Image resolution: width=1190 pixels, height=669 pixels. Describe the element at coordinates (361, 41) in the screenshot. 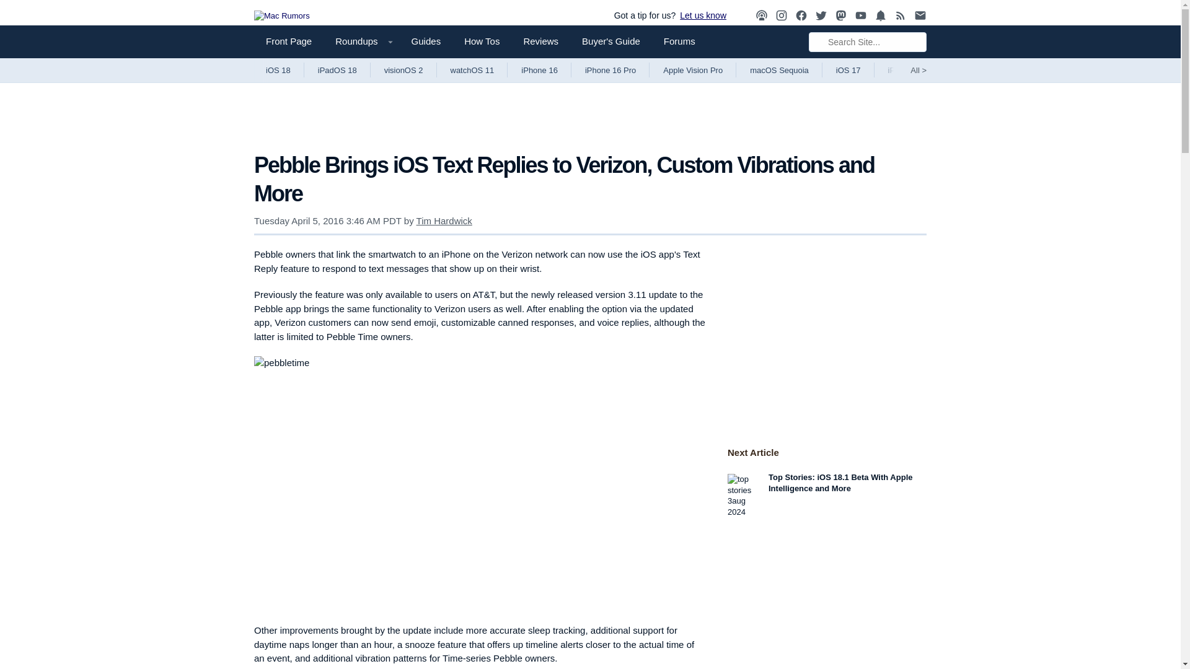

I see `Roundups` at that location.